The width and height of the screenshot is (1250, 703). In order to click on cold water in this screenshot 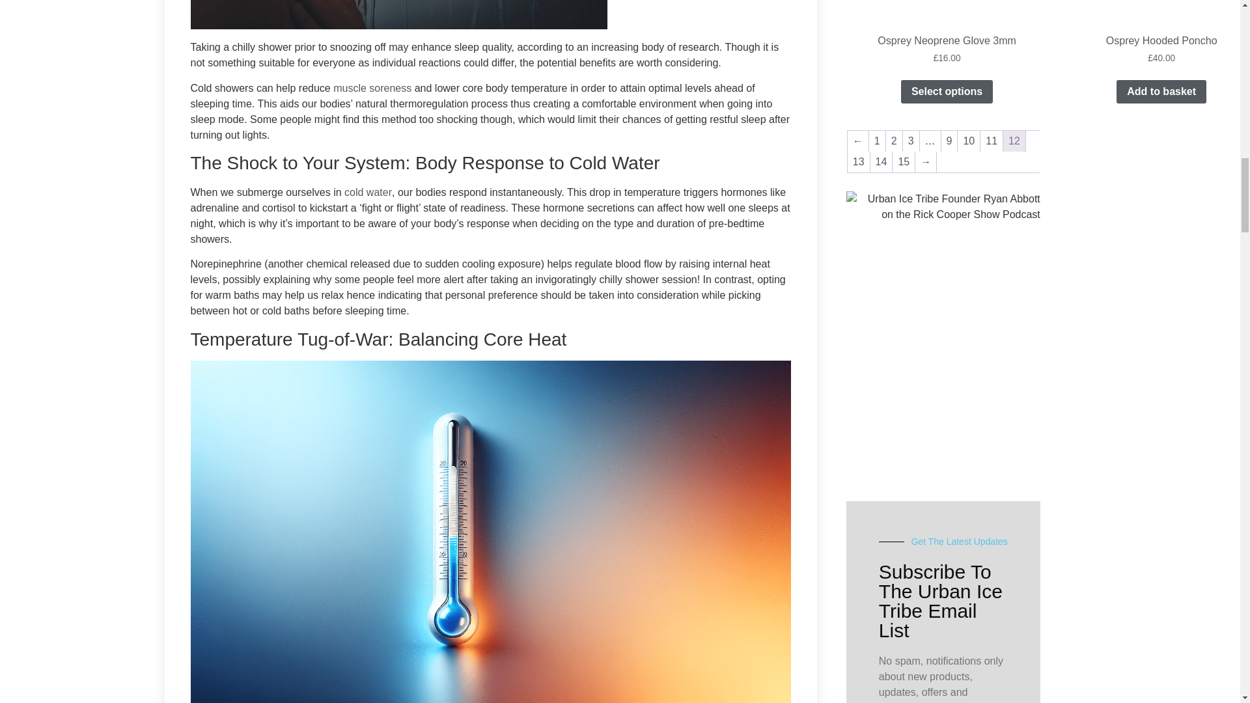, I will do `click(368, 192)`.